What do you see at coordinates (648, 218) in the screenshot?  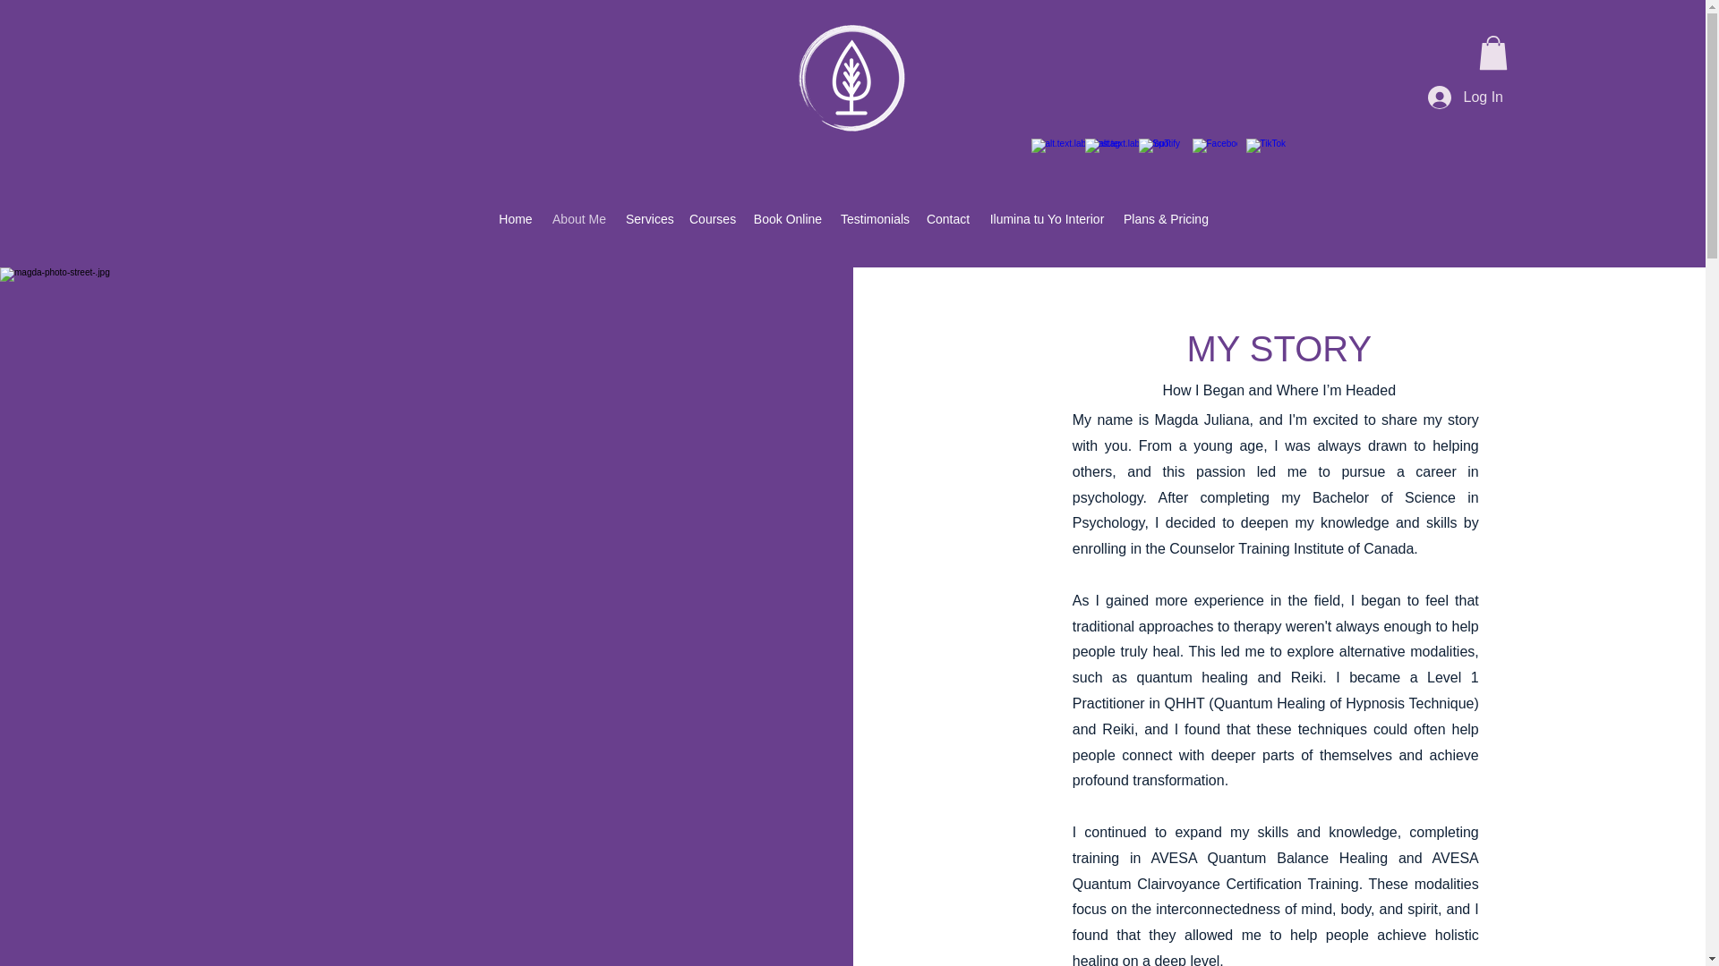 I see `Services` at bounding box center [648, 218].